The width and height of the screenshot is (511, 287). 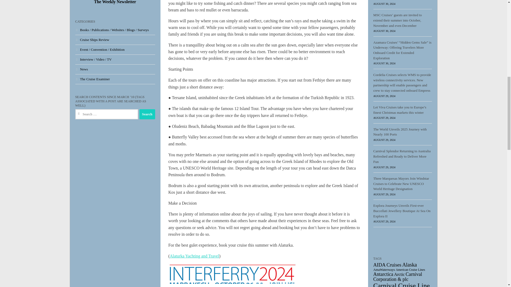 I want to click on Cruise Ships Review, so click(x=92, y=39).